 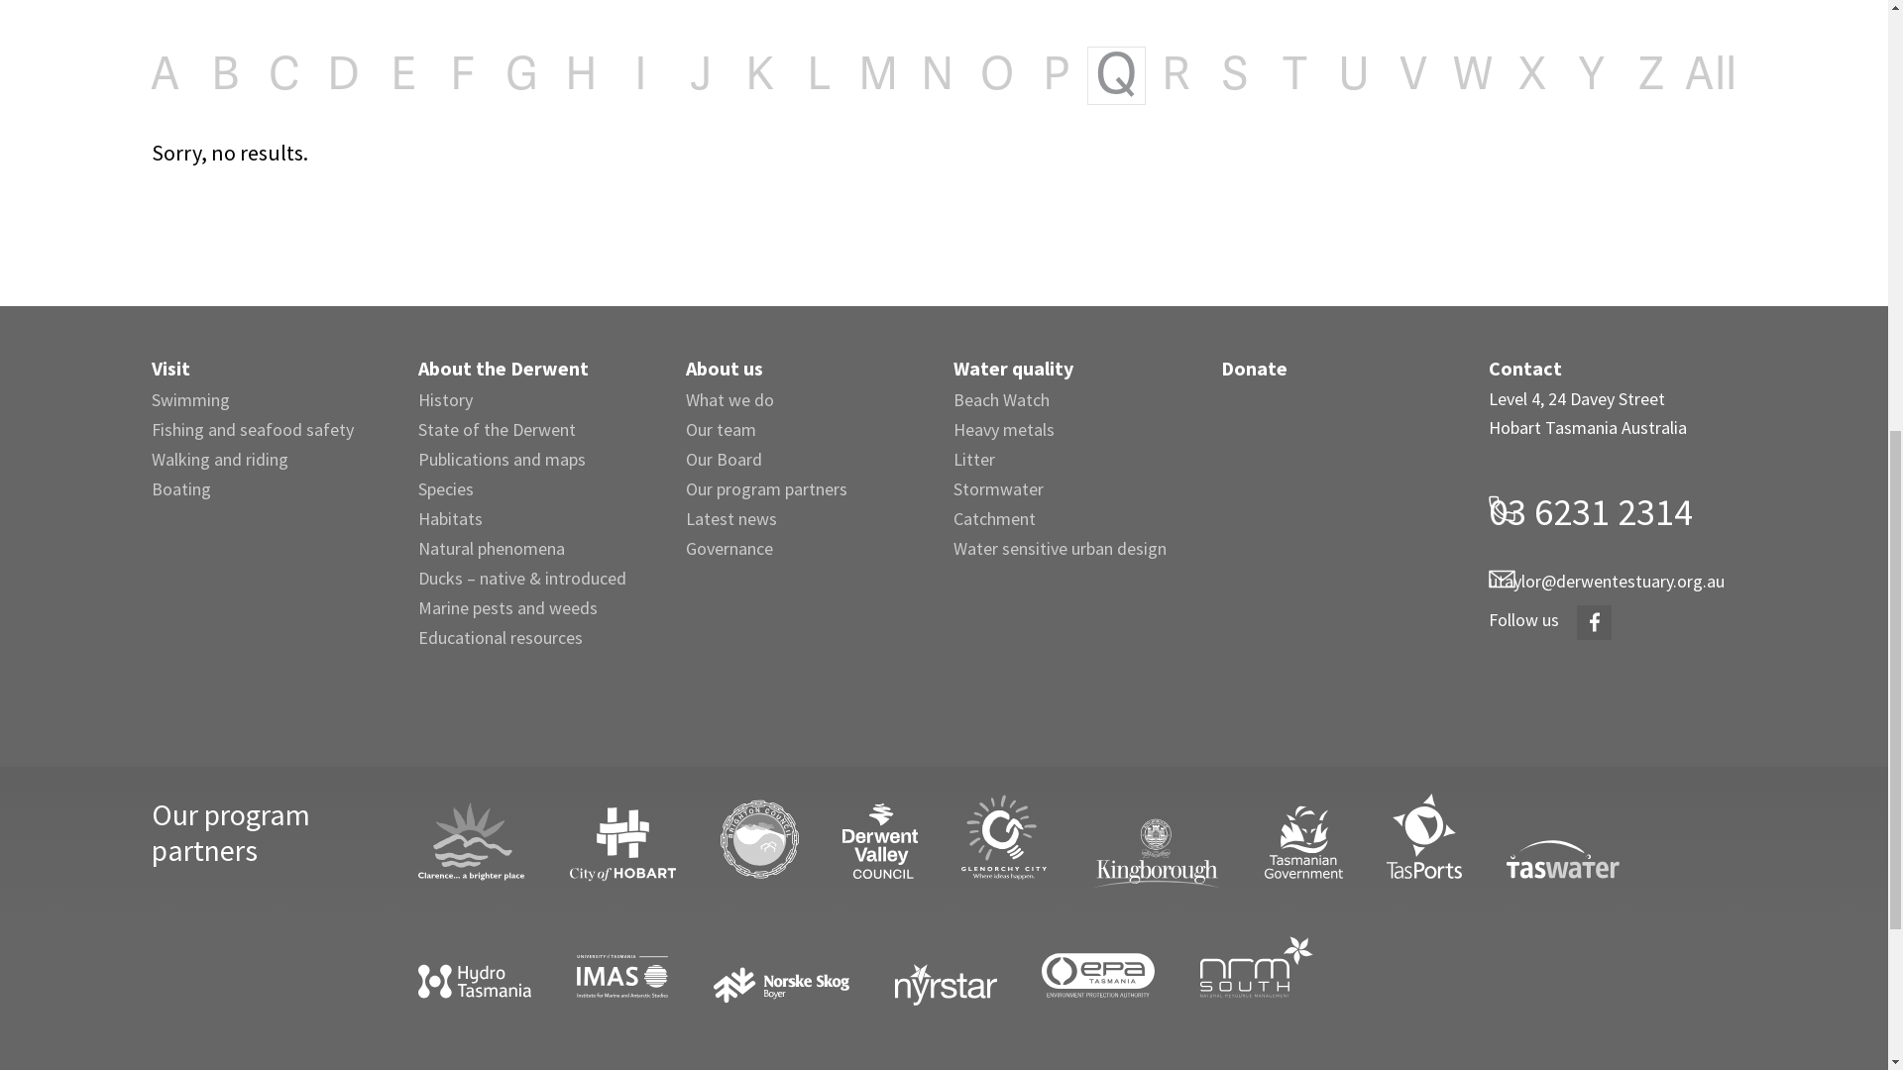 What do you see at coordinates (1526, 600) in the screenshot?
I see `Home` at bounding box center [1526, 600].